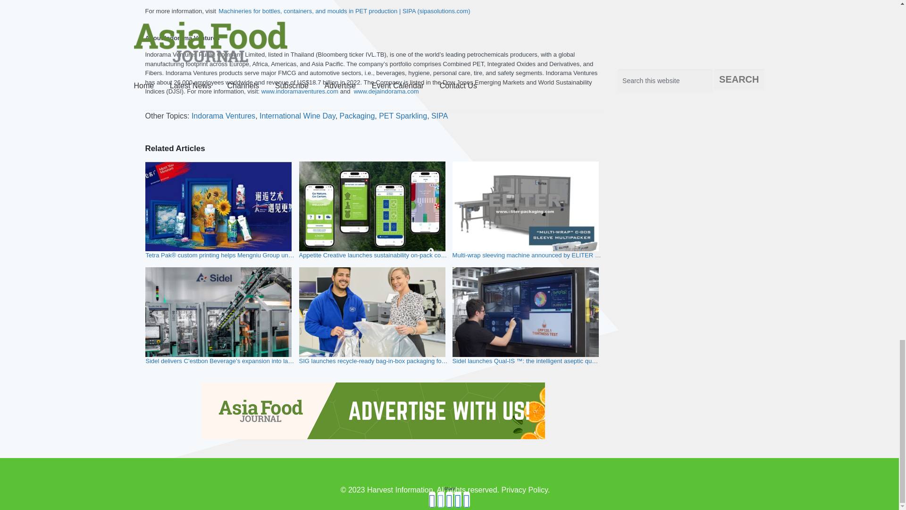 This screenshot has height=510, width=906. Describe the element at coordinates (403, 115) in the screenshot. I see `PET Sparkling` at that location.